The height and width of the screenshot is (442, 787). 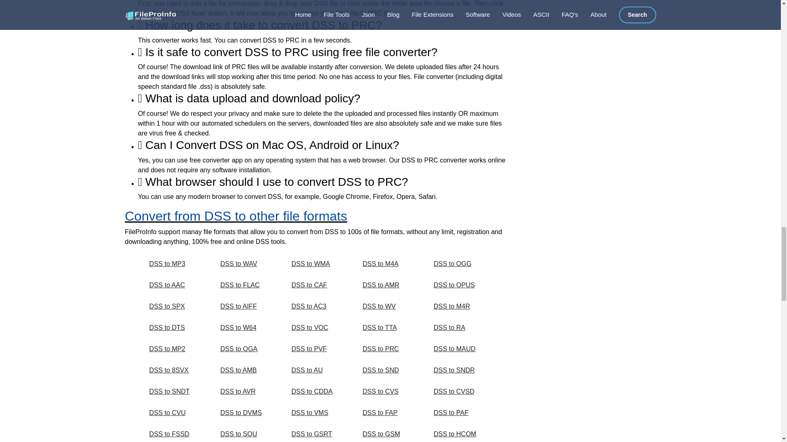 I want to click on DSS to FLAC, so click(x=247, y=285).